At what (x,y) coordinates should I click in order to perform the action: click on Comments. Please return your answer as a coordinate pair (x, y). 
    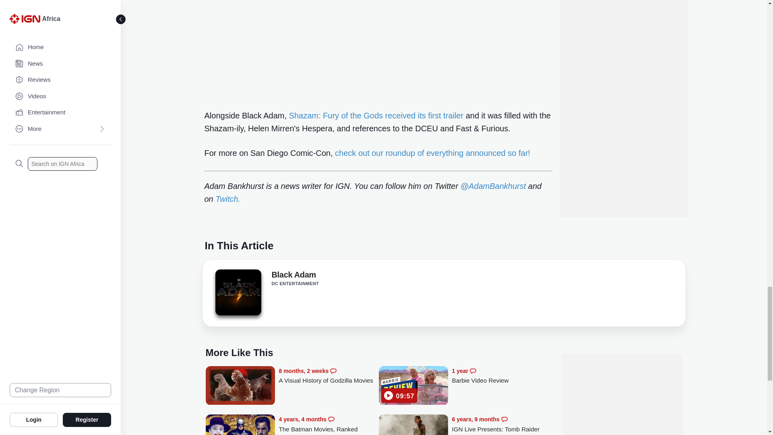
    Looking at the image, I should click on (473, 371).